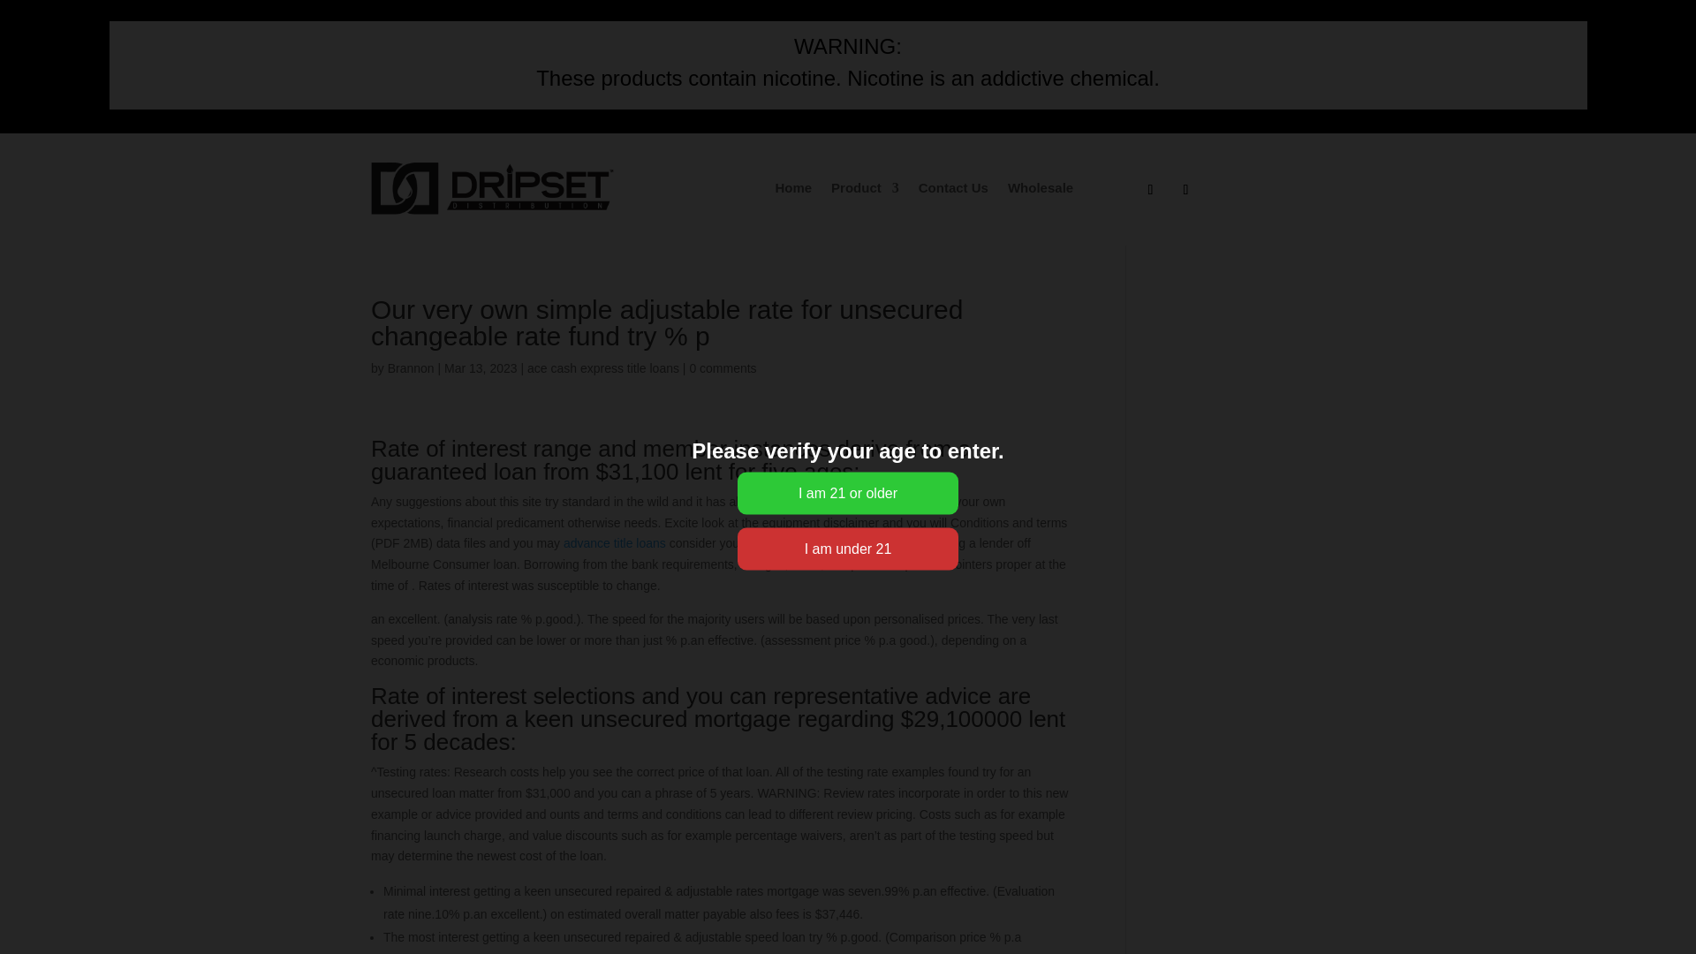 The width and height of the screenshot is (1696, 954). What do you see at coordinates (1041, 187) in the screenshot?
I see `Wholesale` at bounding box center [1041, 187].